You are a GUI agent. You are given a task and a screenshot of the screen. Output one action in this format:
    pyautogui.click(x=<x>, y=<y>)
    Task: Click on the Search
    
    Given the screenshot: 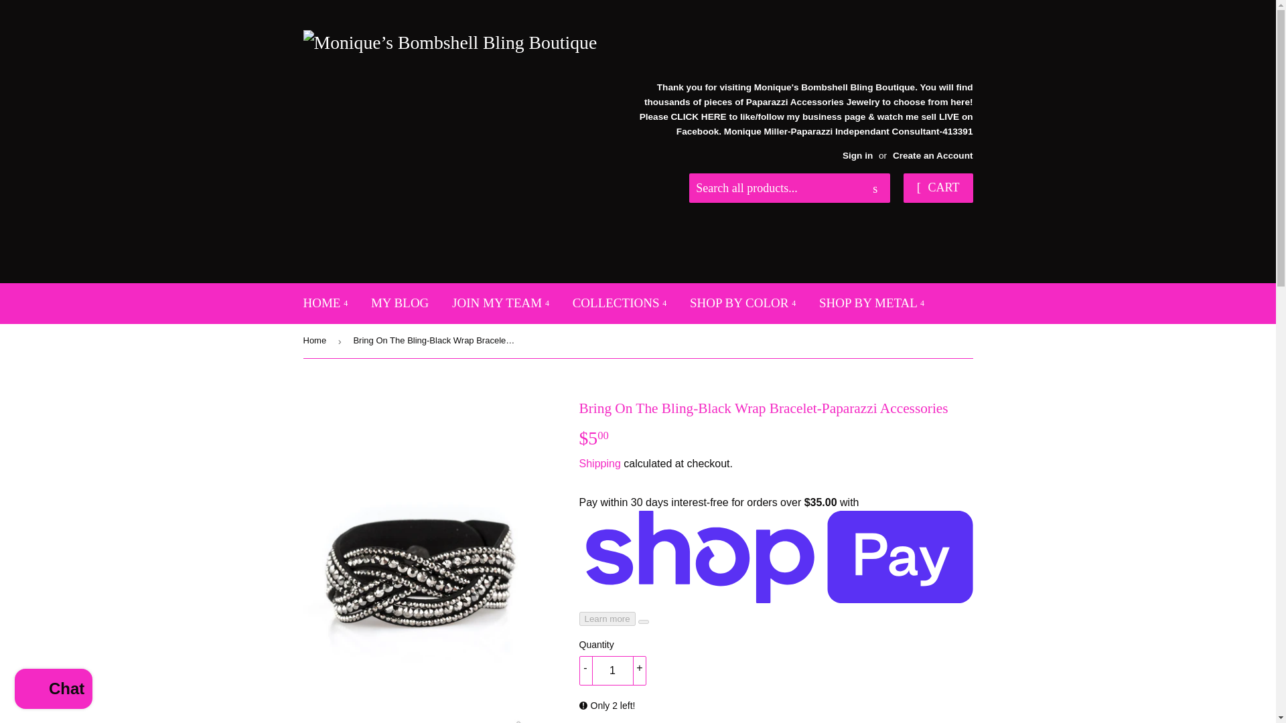 What is the action you would take?
    pyautogui.click(x=875, y=189)
    